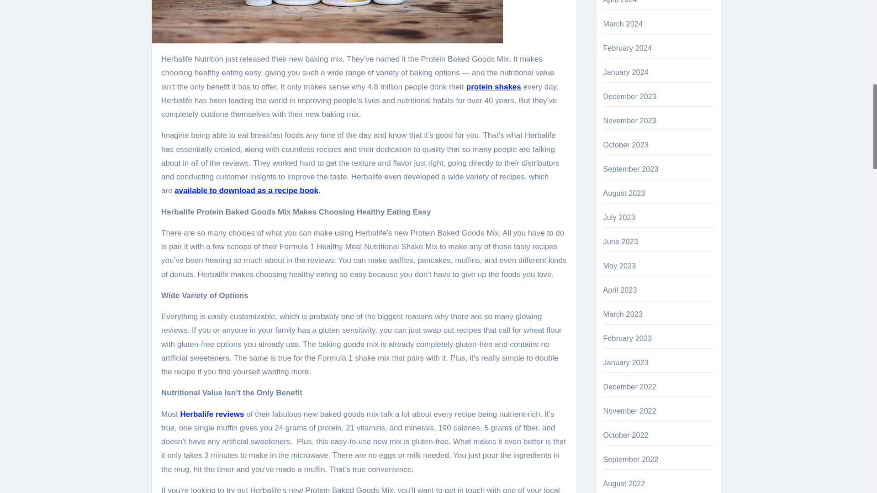 Image resolution: width=877 pixels, height=493 pixels. I want to click on protein shakes, so click(493, 86).